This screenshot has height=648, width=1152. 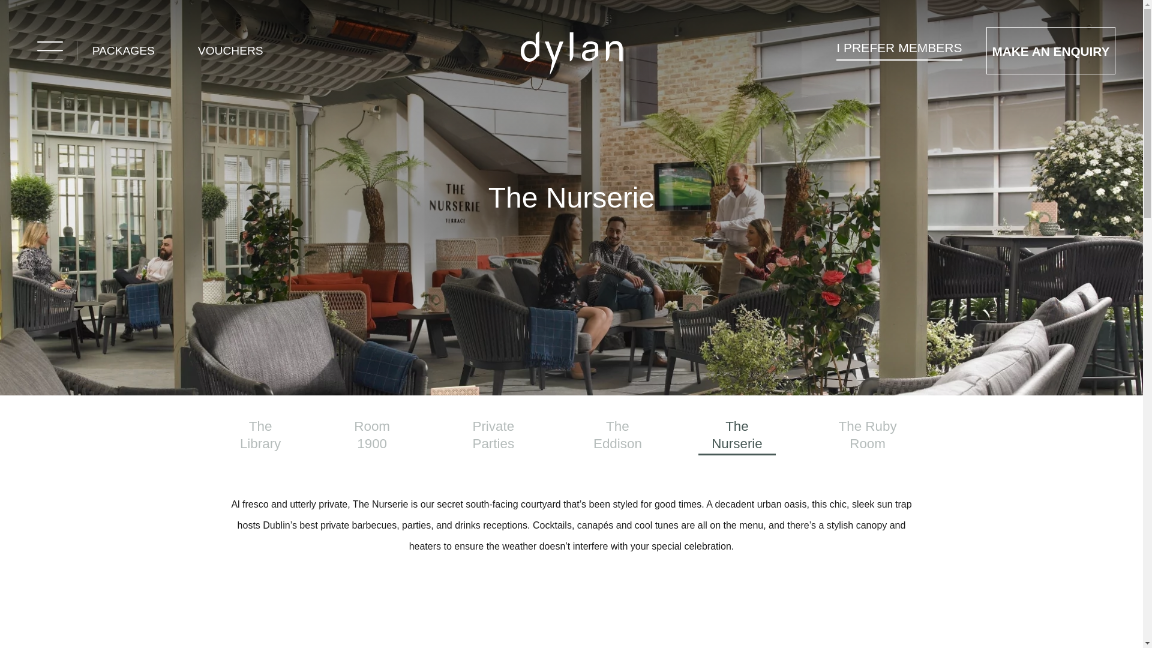 I want to click on The Eddison, so click(x=618, y=437).